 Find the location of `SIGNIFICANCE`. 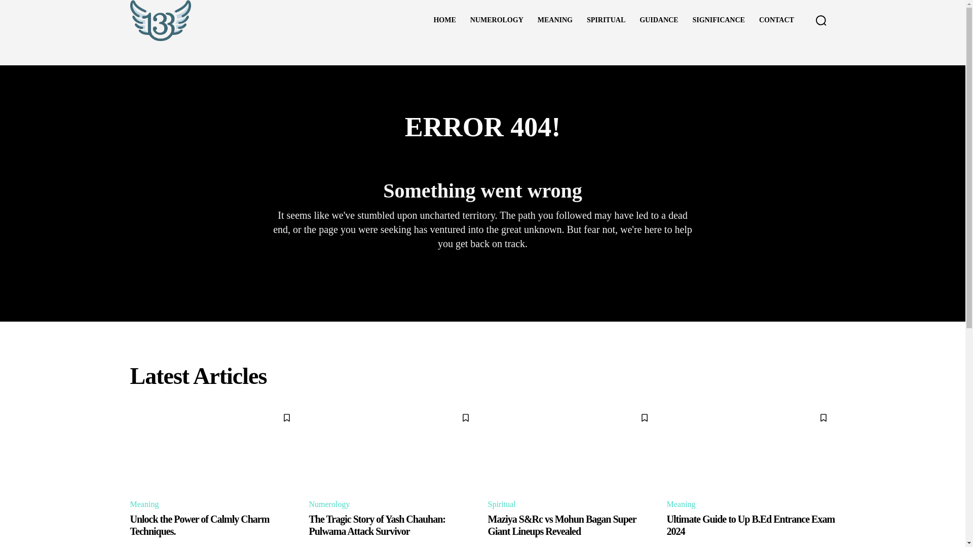

SIGNIFICANCE is located at coordinates (718, 20).